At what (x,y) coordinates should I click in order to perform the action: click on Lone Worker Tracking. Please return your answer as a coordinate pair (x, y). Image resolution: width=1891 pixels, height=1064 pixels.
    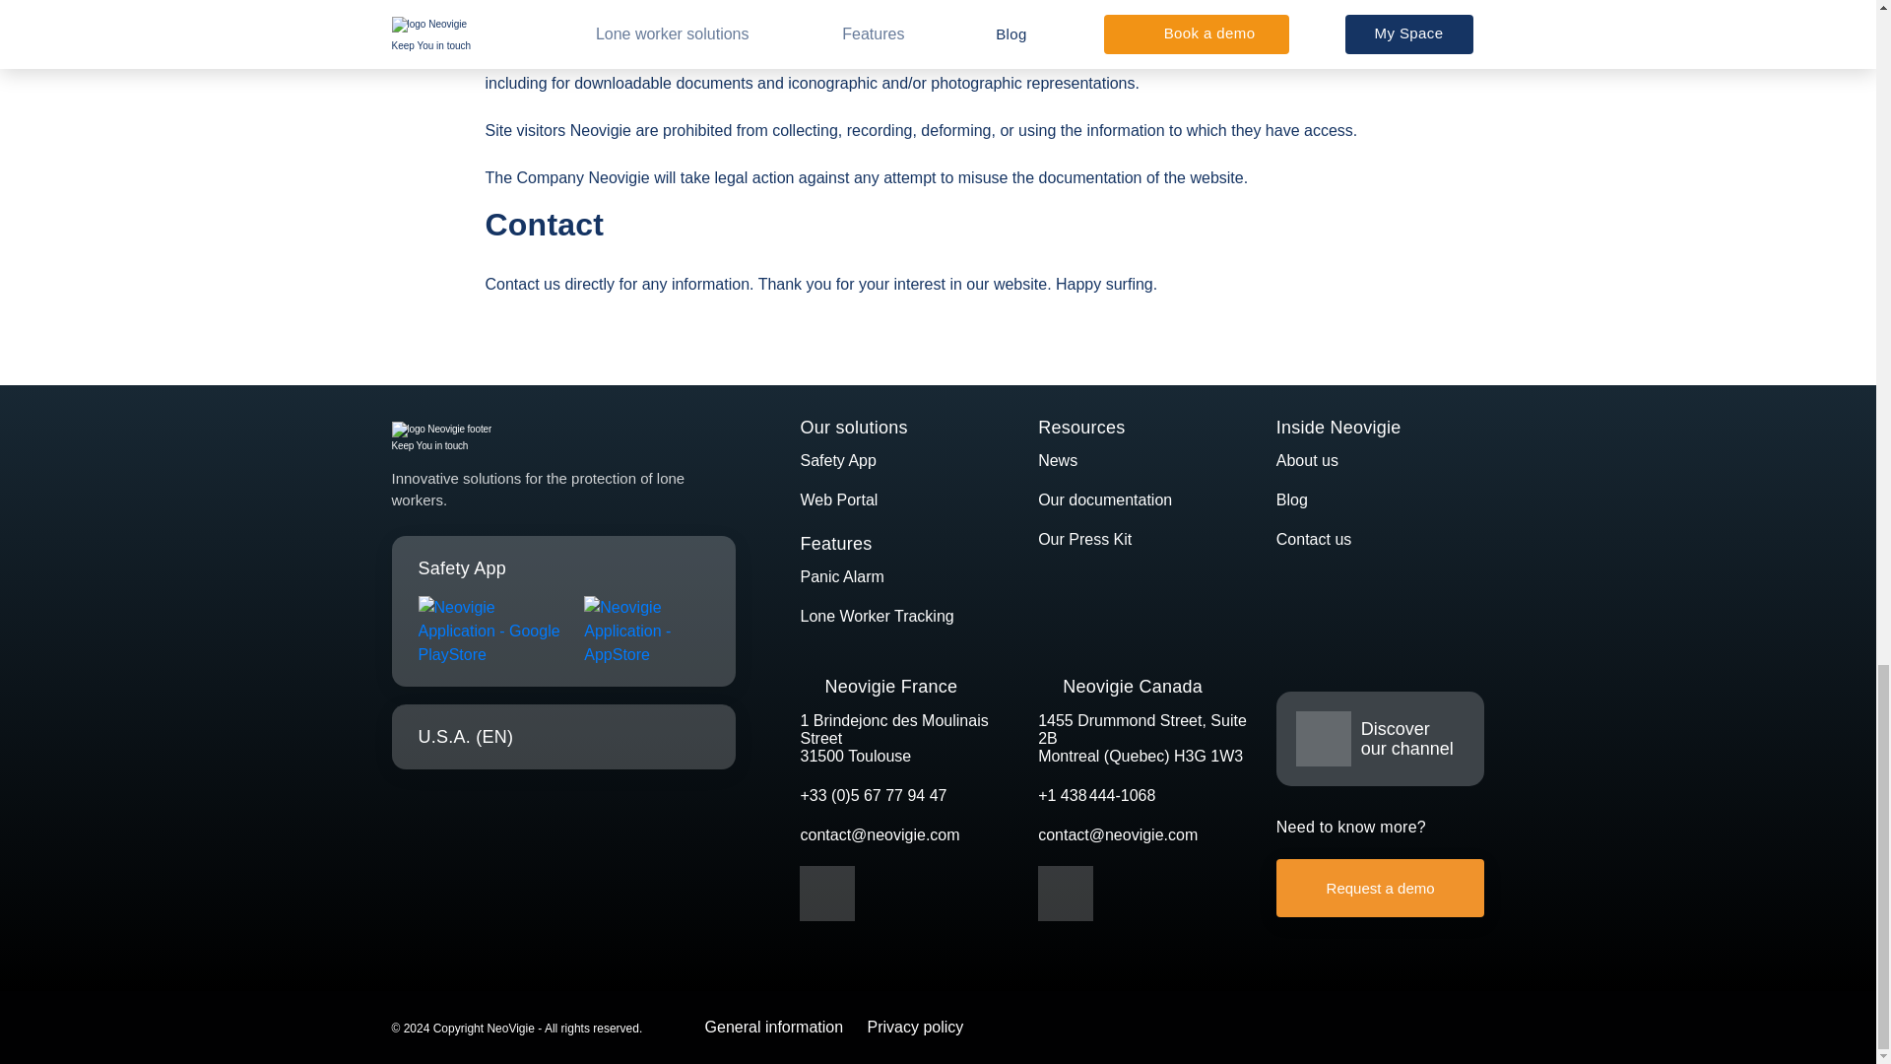
    Looking at the image, I should click on (877, 615).